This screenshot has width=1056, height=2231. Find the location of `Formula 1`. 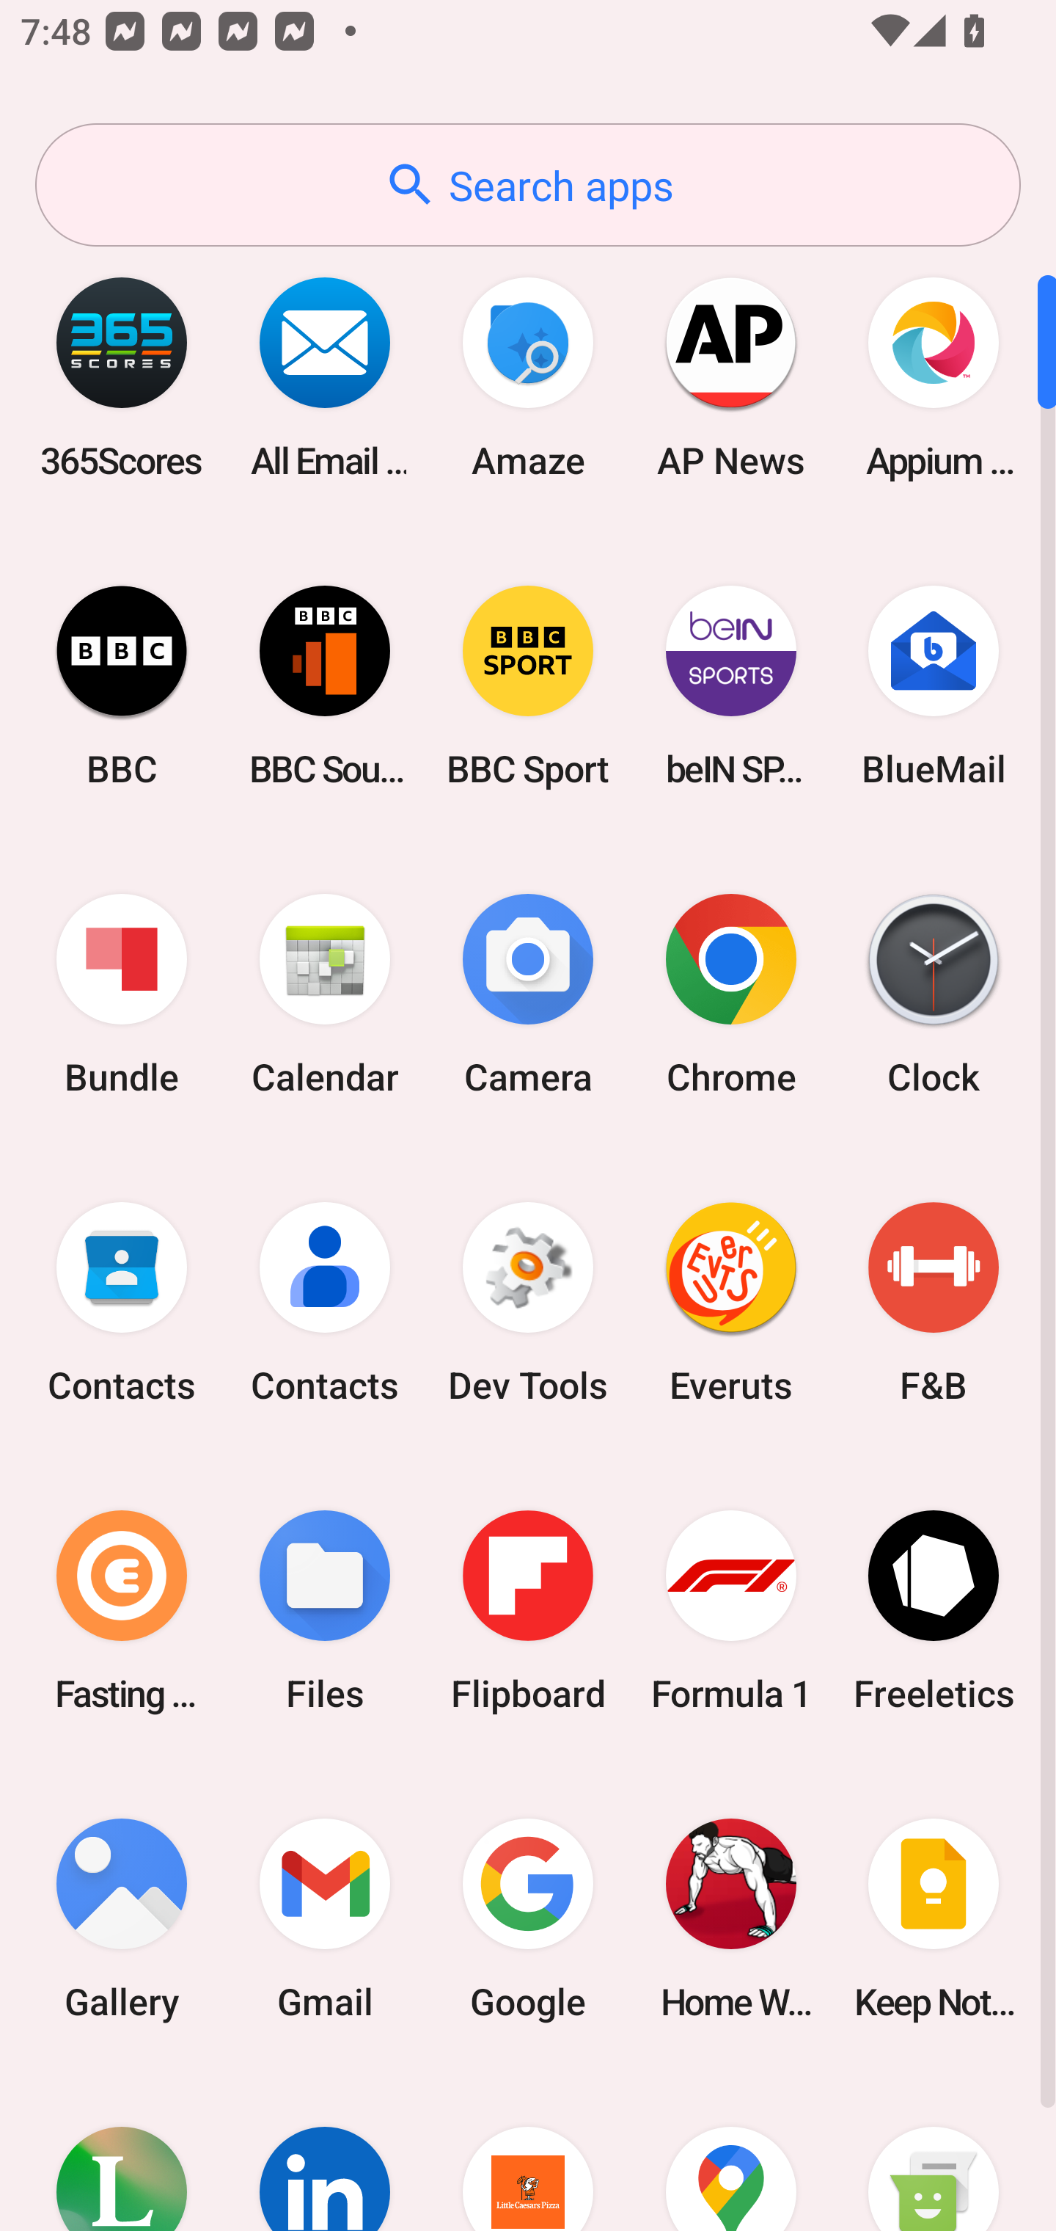

Formula 1 is located at coordinates (730, 1610).